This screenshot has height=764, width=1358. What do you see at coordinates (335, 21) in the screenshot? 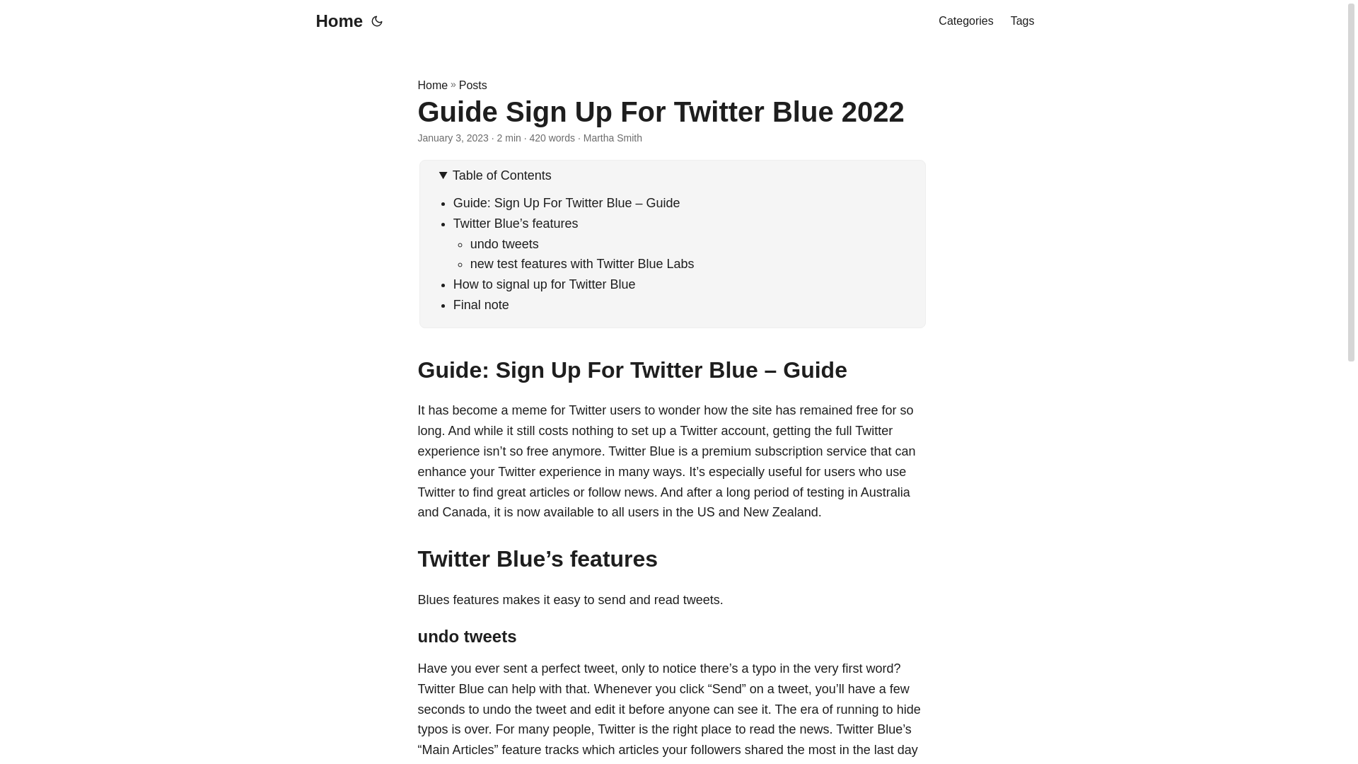
I see `Home` at bounding box center [335, 21].